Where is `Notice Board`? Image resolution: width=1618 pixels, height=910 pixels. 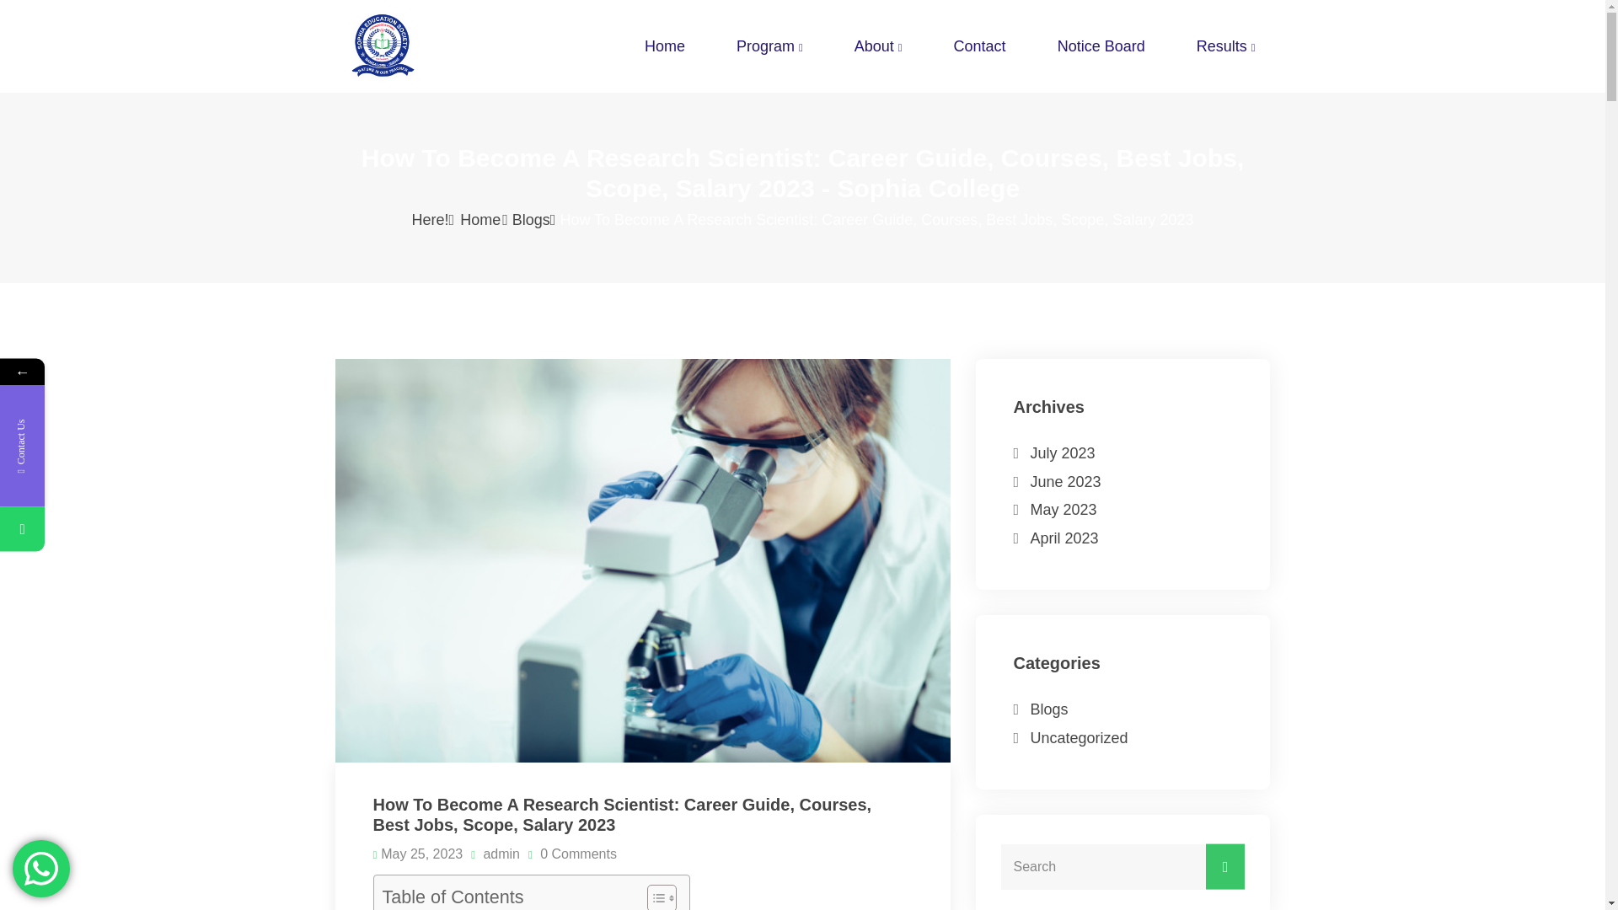 Notice Board is located at coordinates (1101, 45).